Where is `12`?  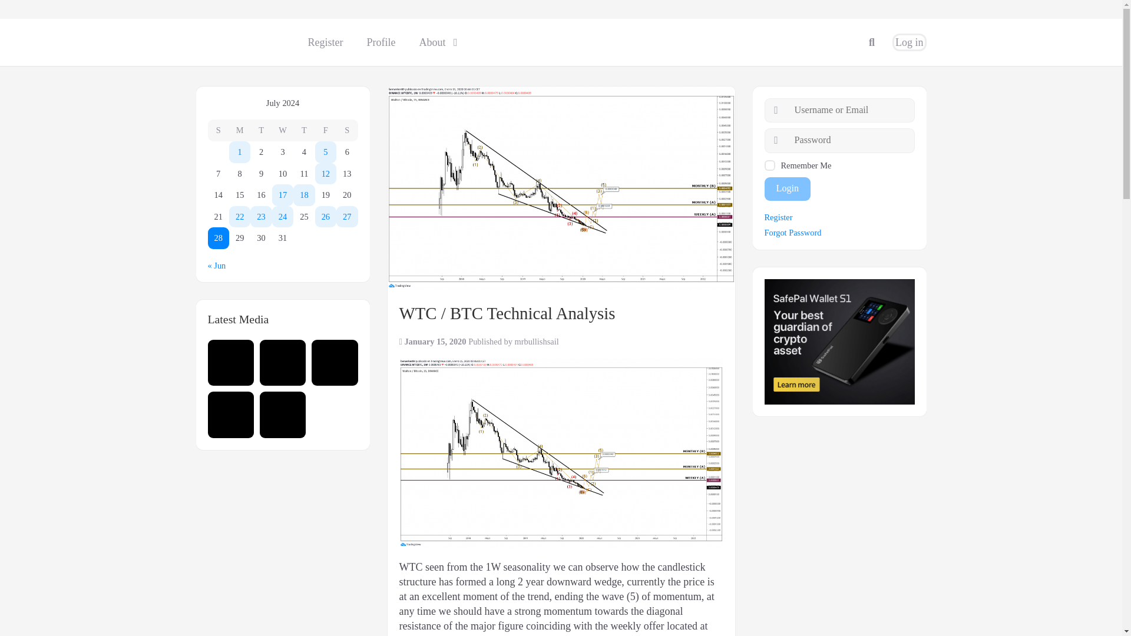
12 is located at coordinates (283, 195).